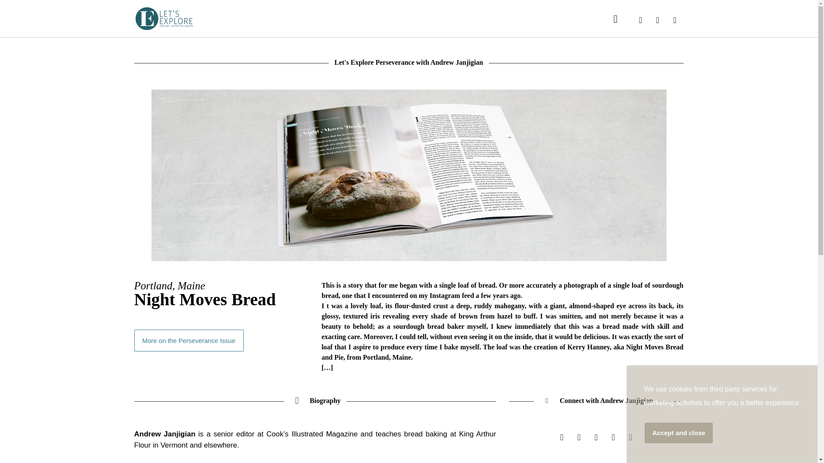 Image resolution: width=824 pixels, height=463 pixels. What do you see at coordinates (561, 437) in the screenshot?
I see `Website` at bounding box center [561, 437].